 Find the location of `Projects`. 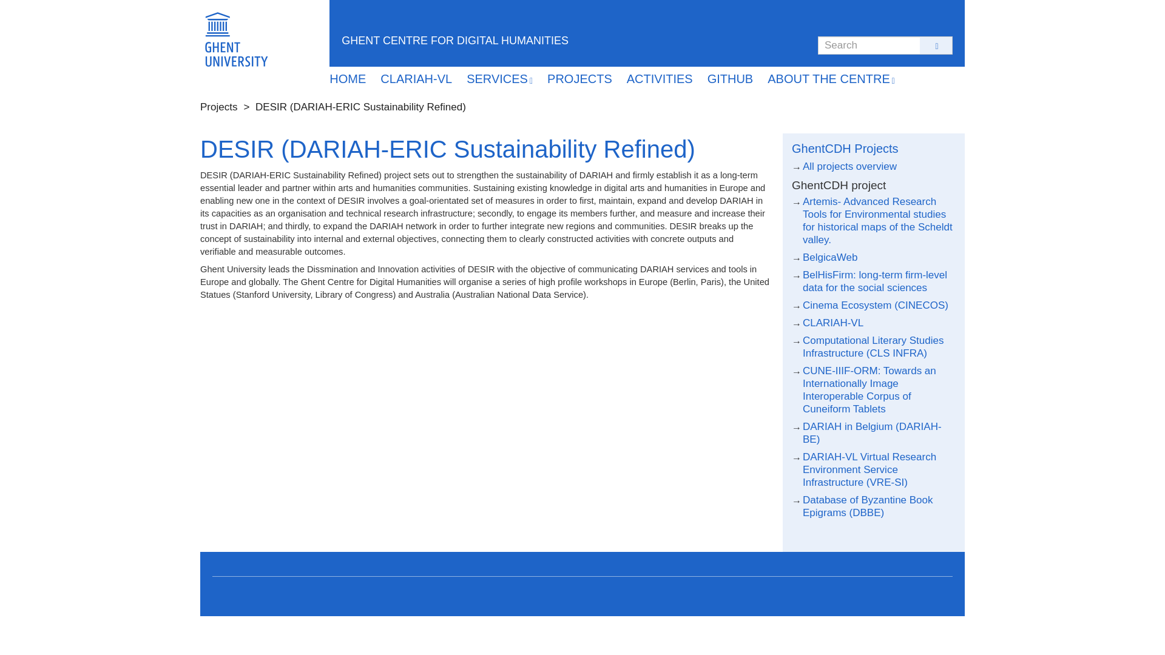

Projects is located at coordinates (218, 107).